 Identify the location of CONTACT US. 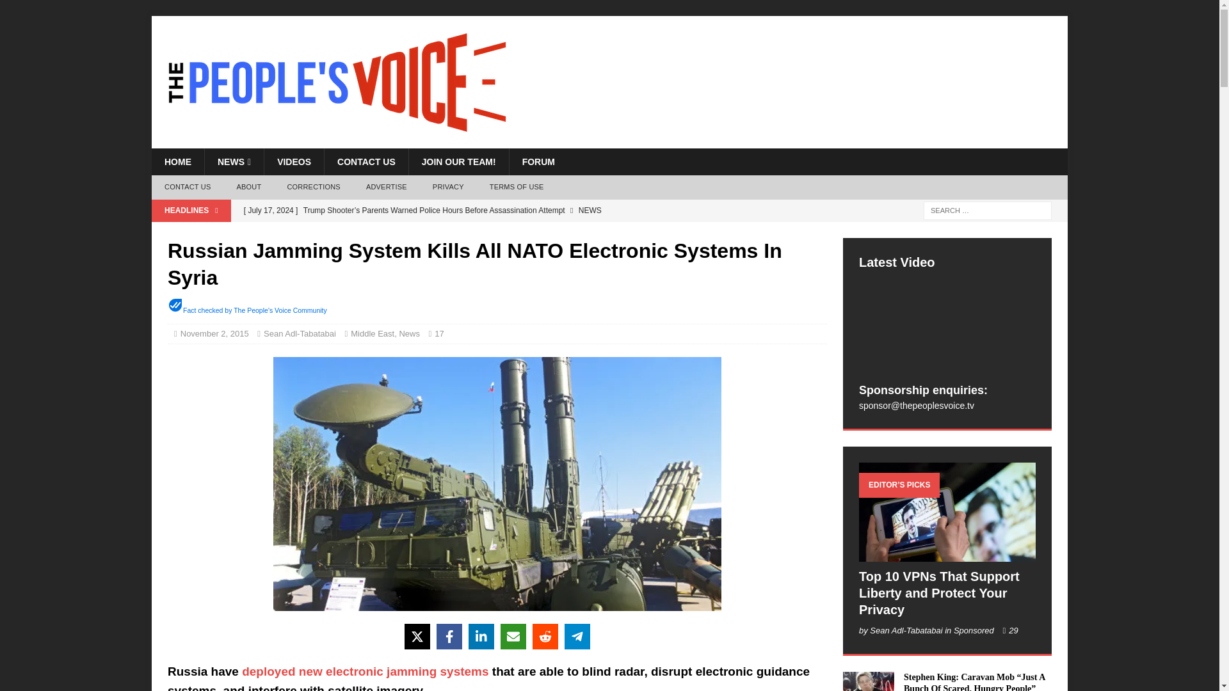
(187, 187).